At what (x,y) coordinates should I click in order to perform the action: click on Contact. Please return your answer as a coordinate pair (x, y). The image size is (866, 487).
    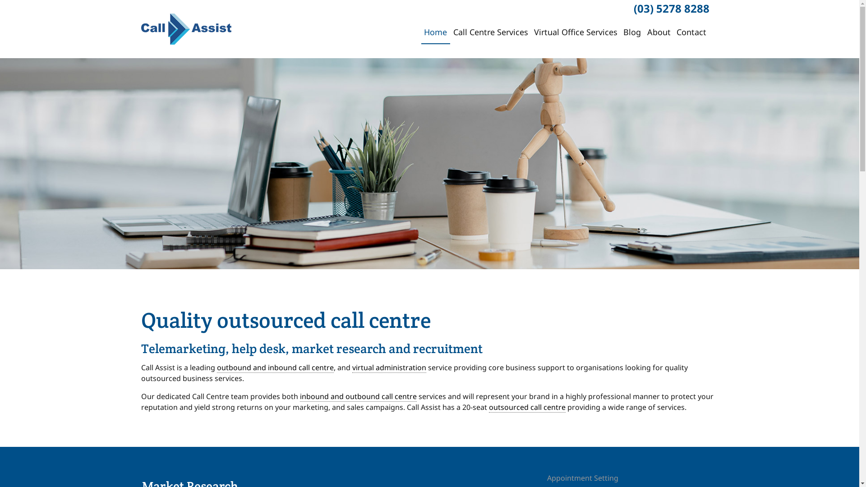
    Looking at the image, I should click on (691, 32).